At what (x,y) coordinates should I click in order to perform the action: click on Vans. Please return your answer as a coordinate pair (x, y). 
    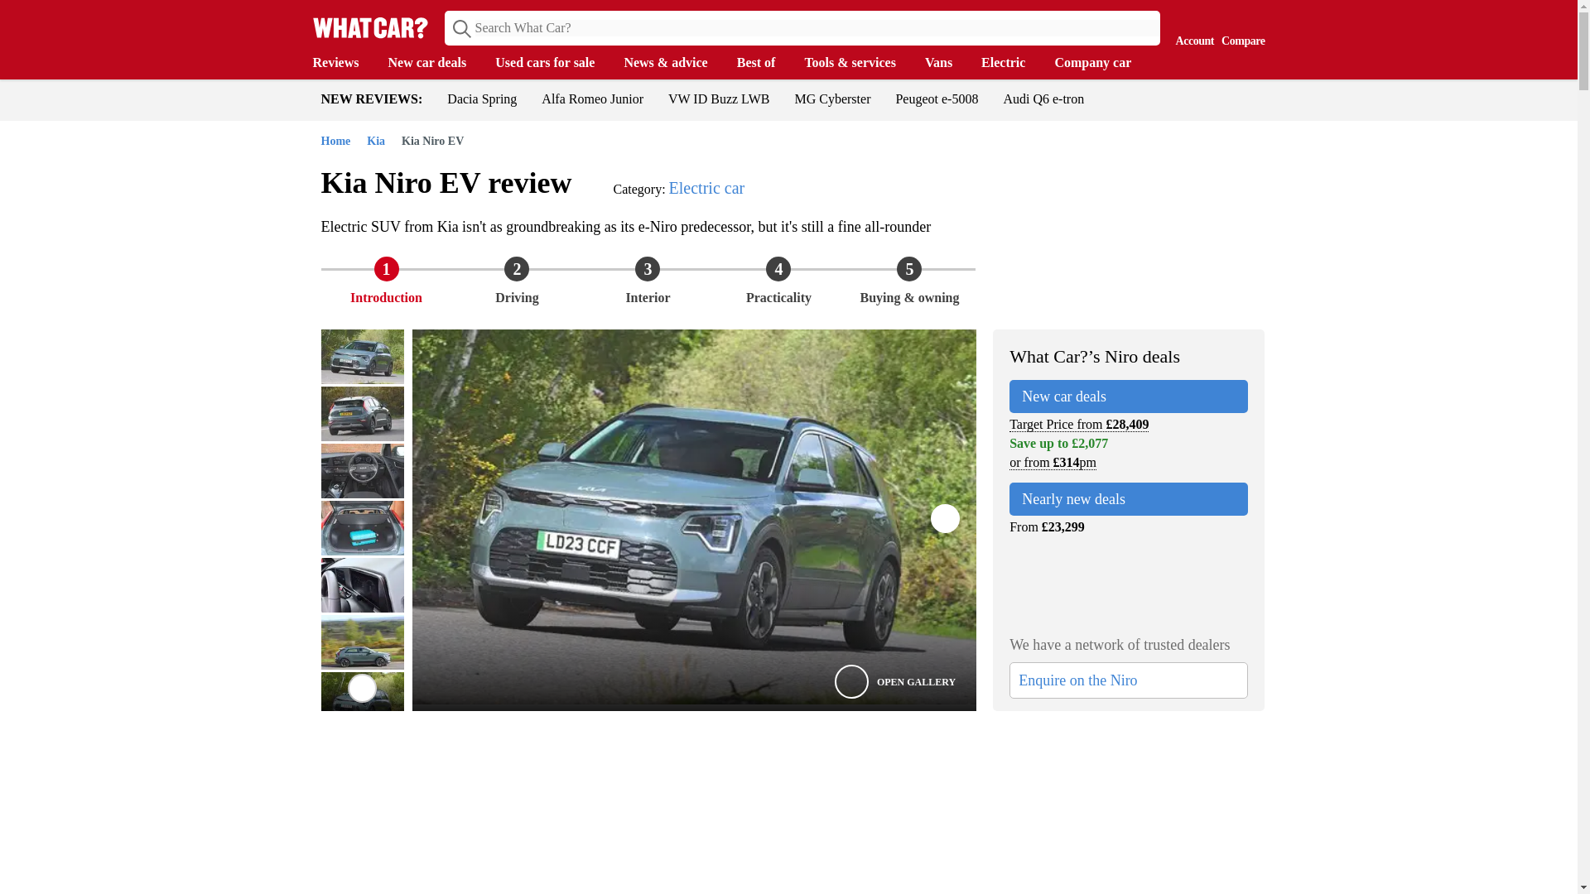
    Looking at the image, I should click on (947, 63).